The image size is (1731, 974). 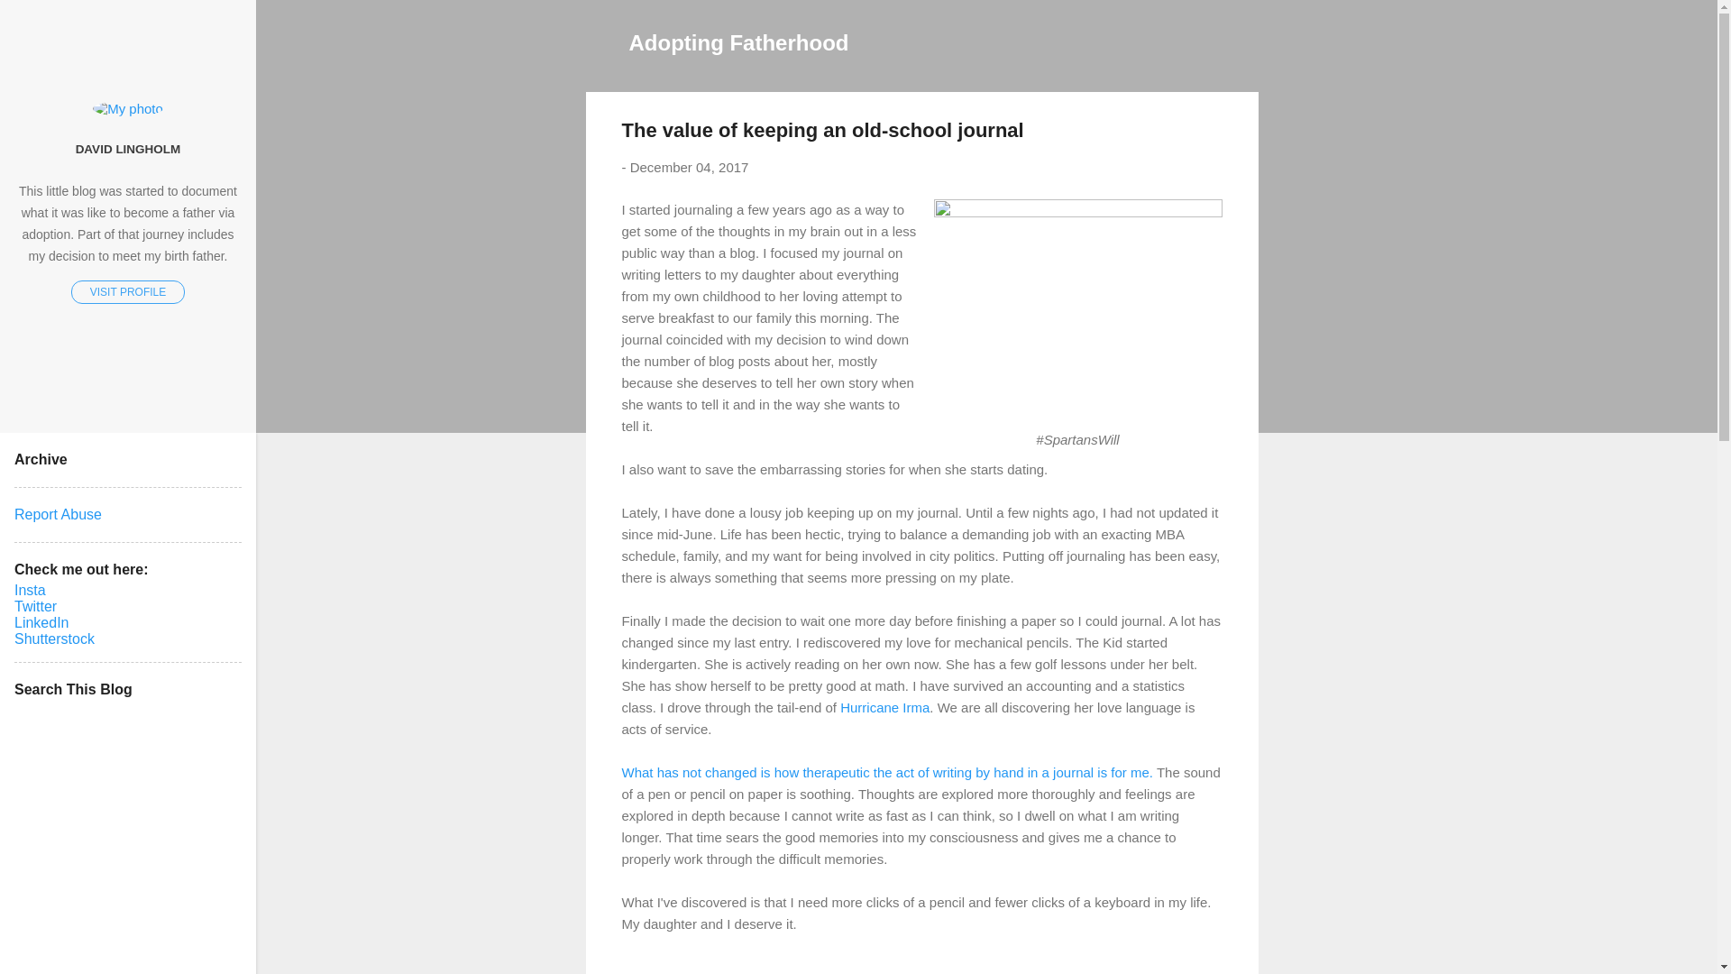 I want to click on DAVID LINGHOLM, so click(x=128, y=148).